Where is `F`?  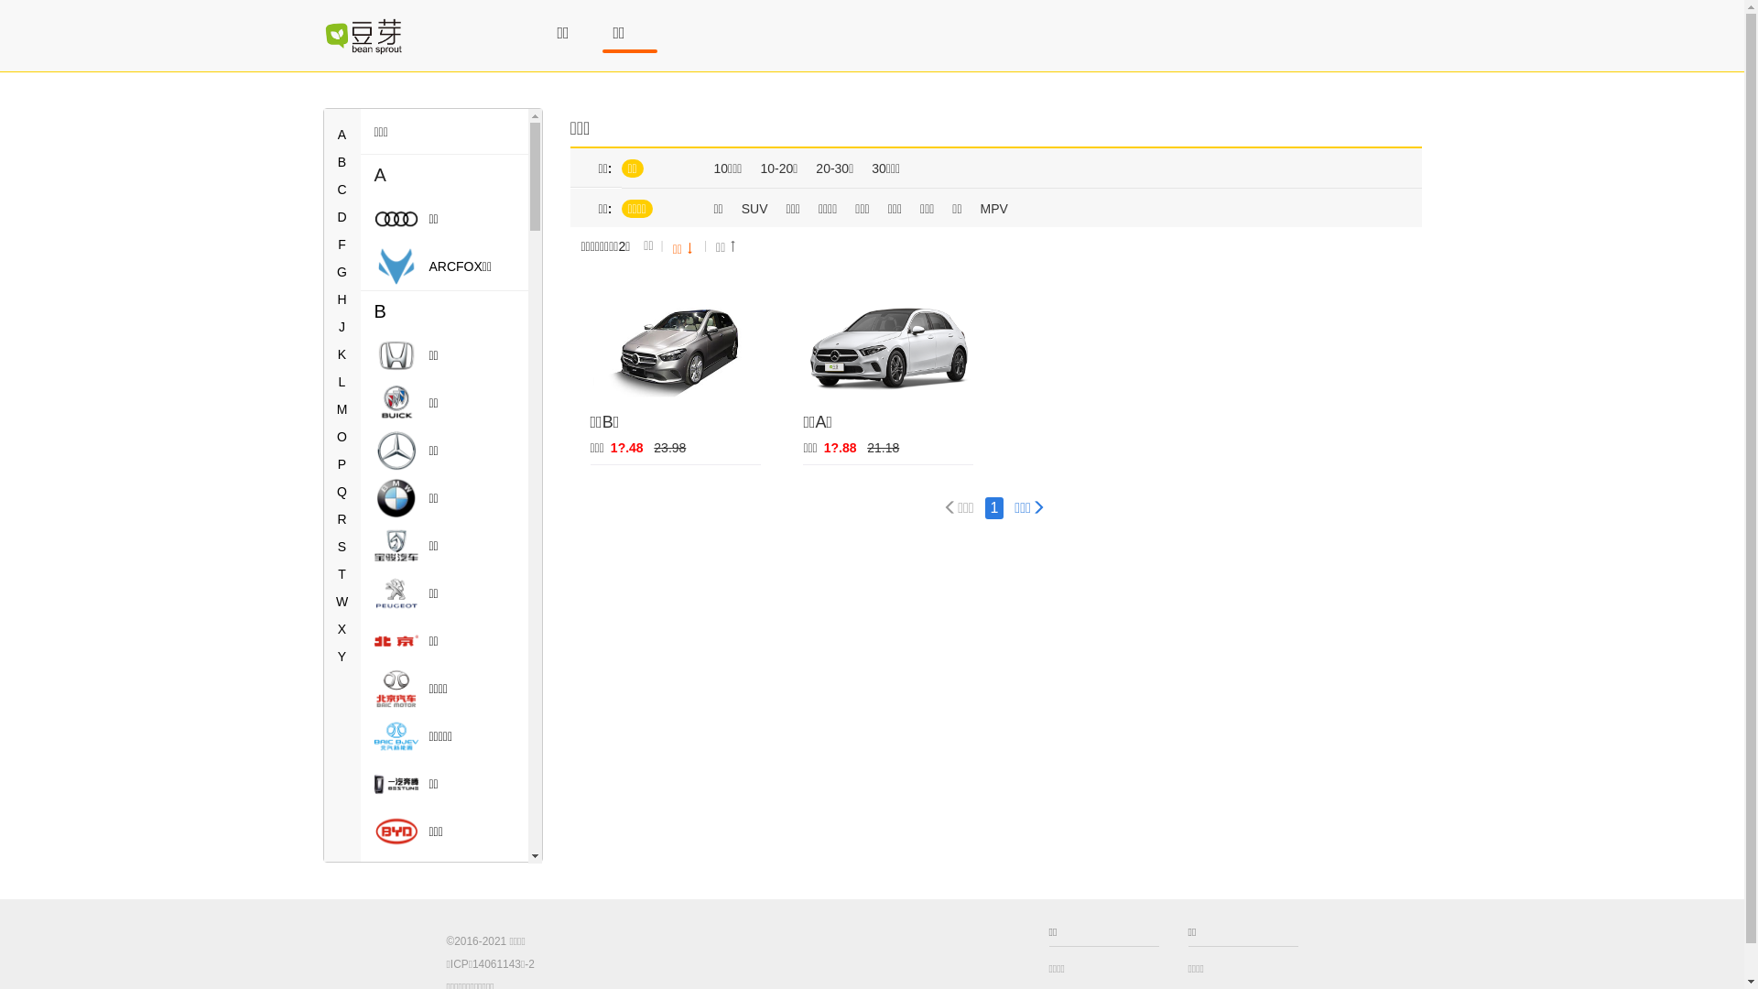
F is located at coordinates (342, 245).